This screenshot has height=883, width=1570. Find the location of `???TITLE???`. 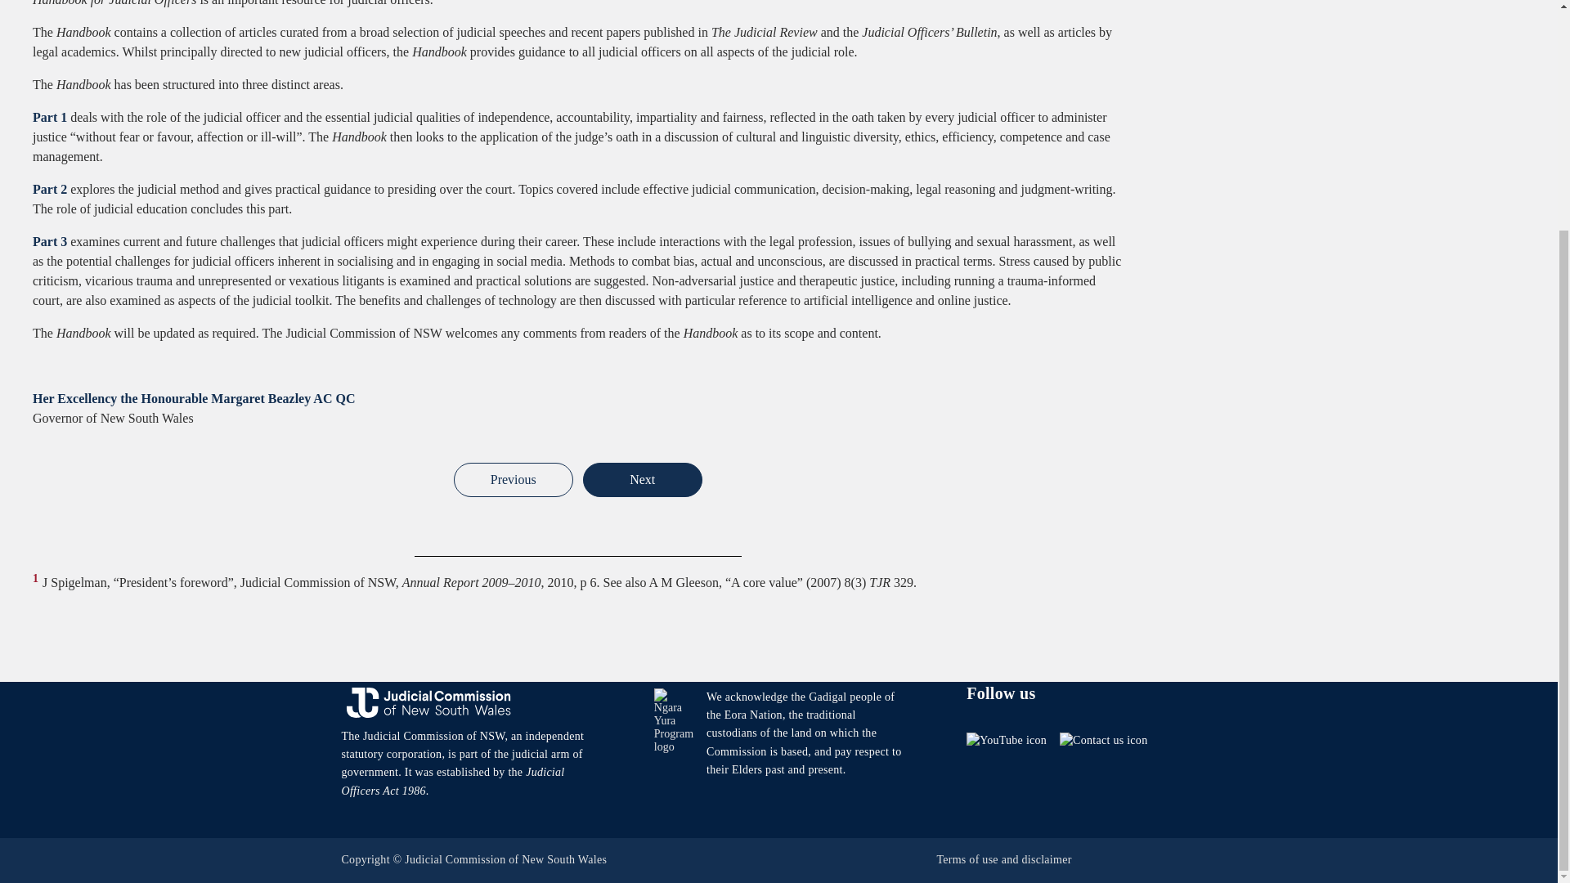

???TITLE??? is located at coordinates (513, 479).